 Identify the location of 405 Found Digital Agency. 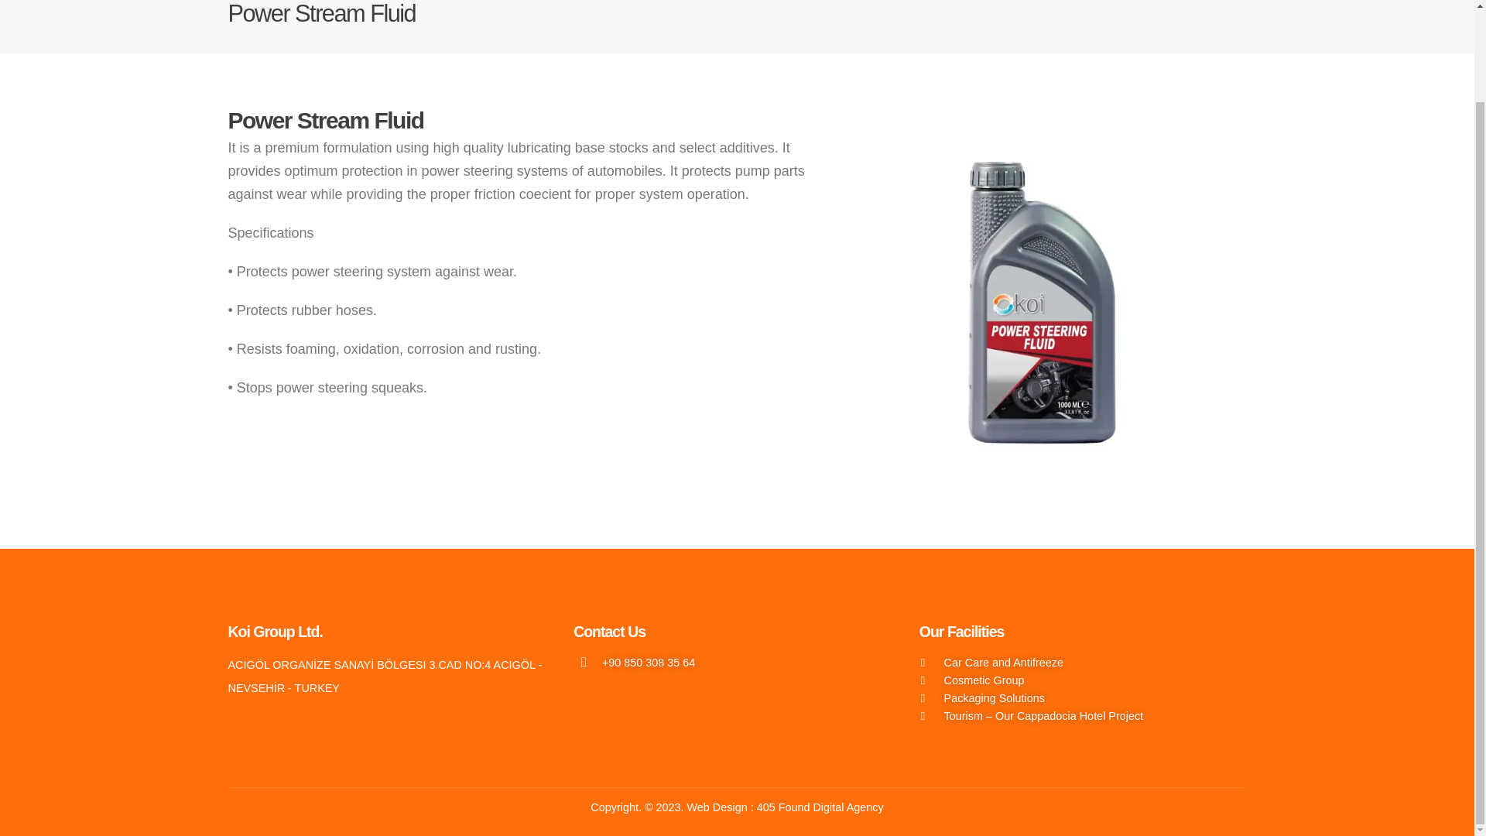
(820, 807).